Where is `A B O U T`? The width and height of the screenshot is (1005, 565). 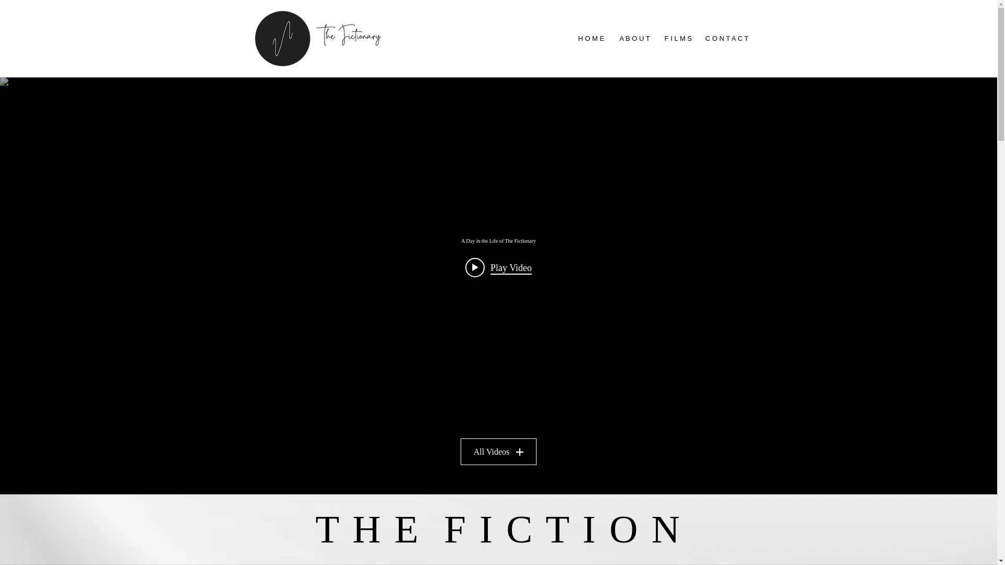 A B O U T is located at coordinates (633, 39).